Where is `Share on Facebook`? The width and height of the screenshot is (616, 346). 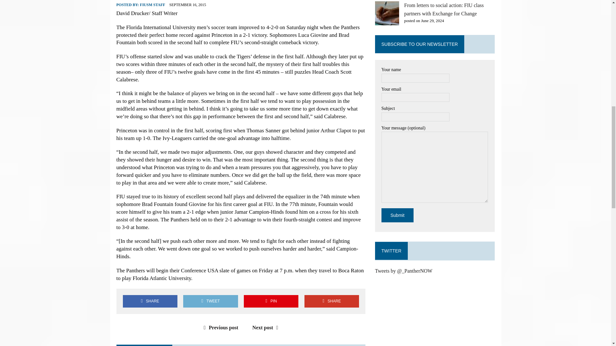 Share on Facebook is located at coordinates (150, 301).